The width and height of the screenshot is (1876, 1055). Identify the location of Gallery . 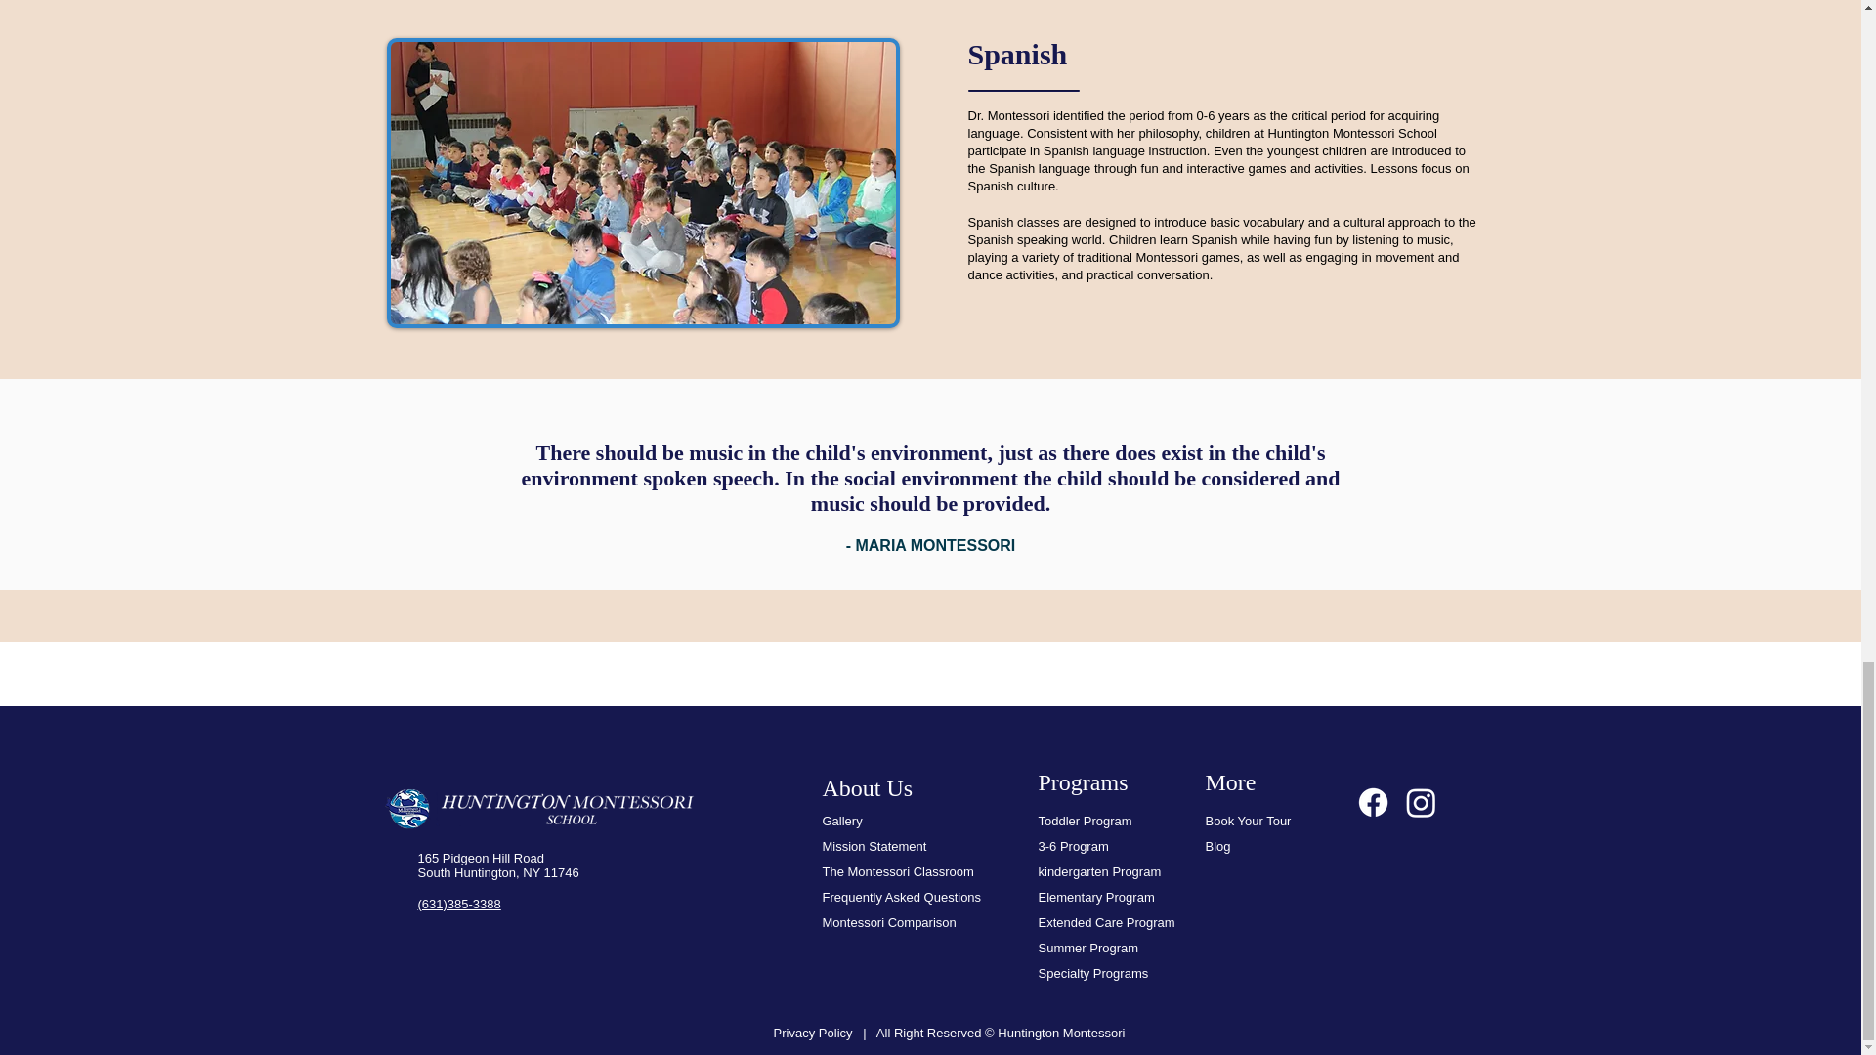
(844, 821).